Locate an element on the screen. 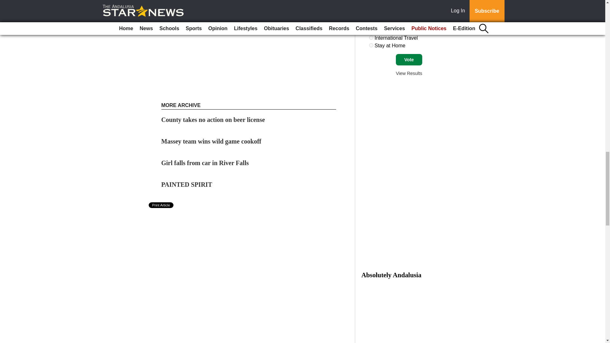 Image resolution: width=610 pixels, height=343 pixels. View Results Of This Poll is located at coordinates (409, 73).